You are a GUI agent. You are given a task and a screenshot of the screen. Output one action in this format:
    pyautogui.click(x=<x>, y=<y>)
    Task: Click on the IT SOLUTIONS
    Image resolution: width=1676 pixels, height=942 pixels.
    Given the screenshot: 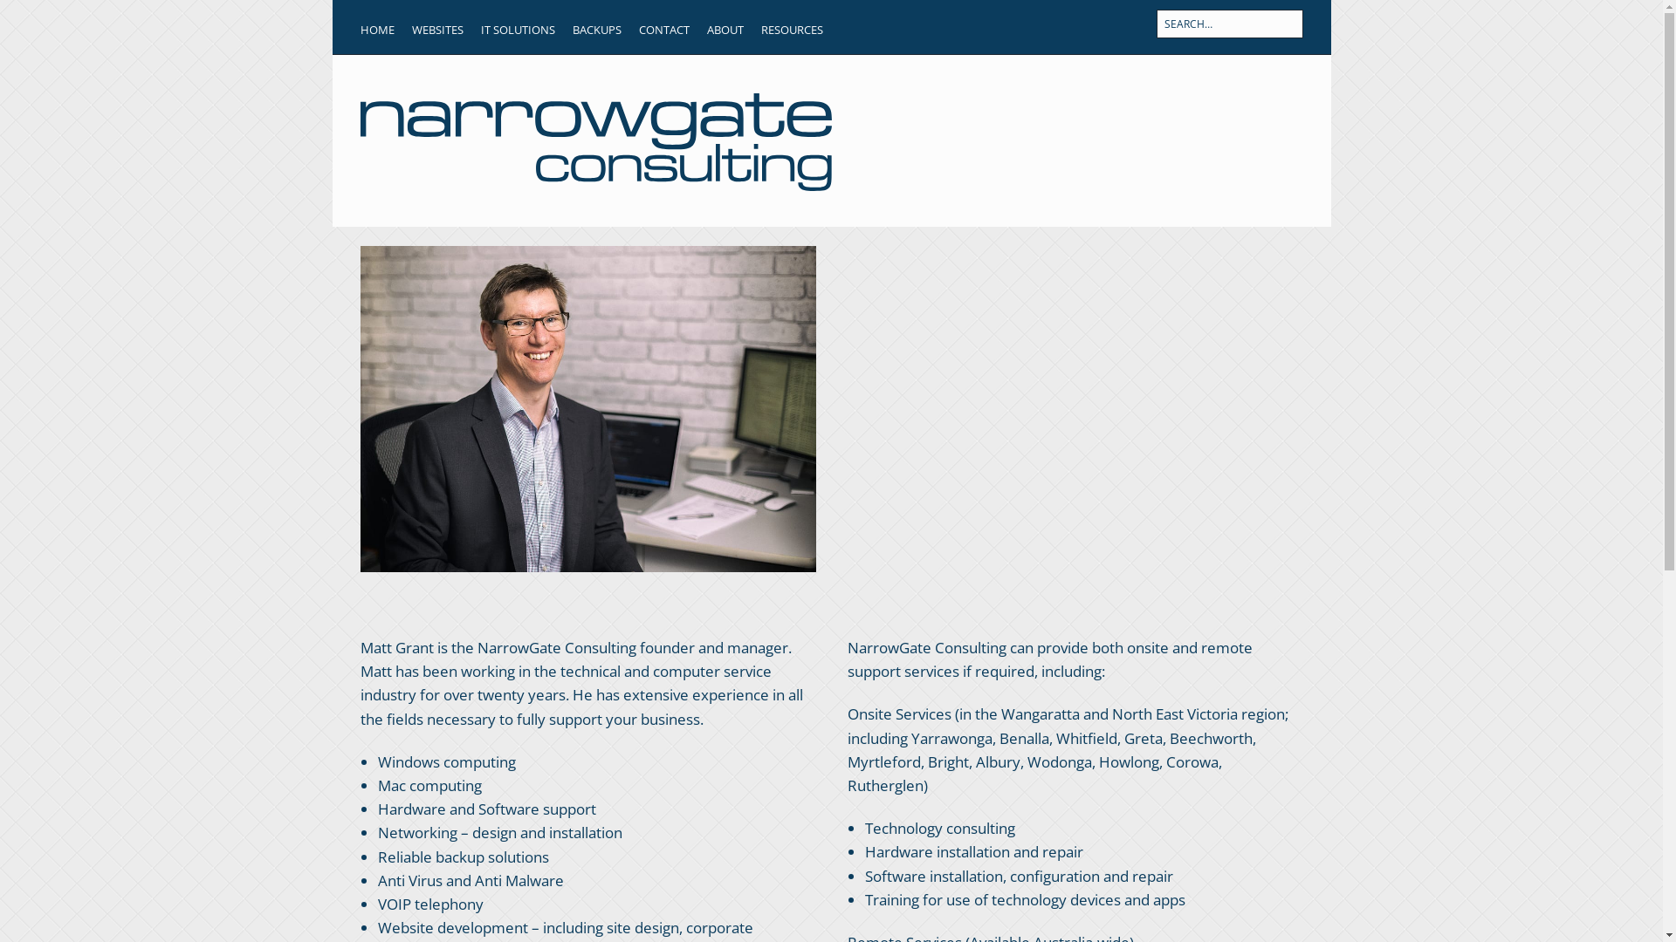 What is the action you would take?
    pyautogui.click(x=517, y=30)
    